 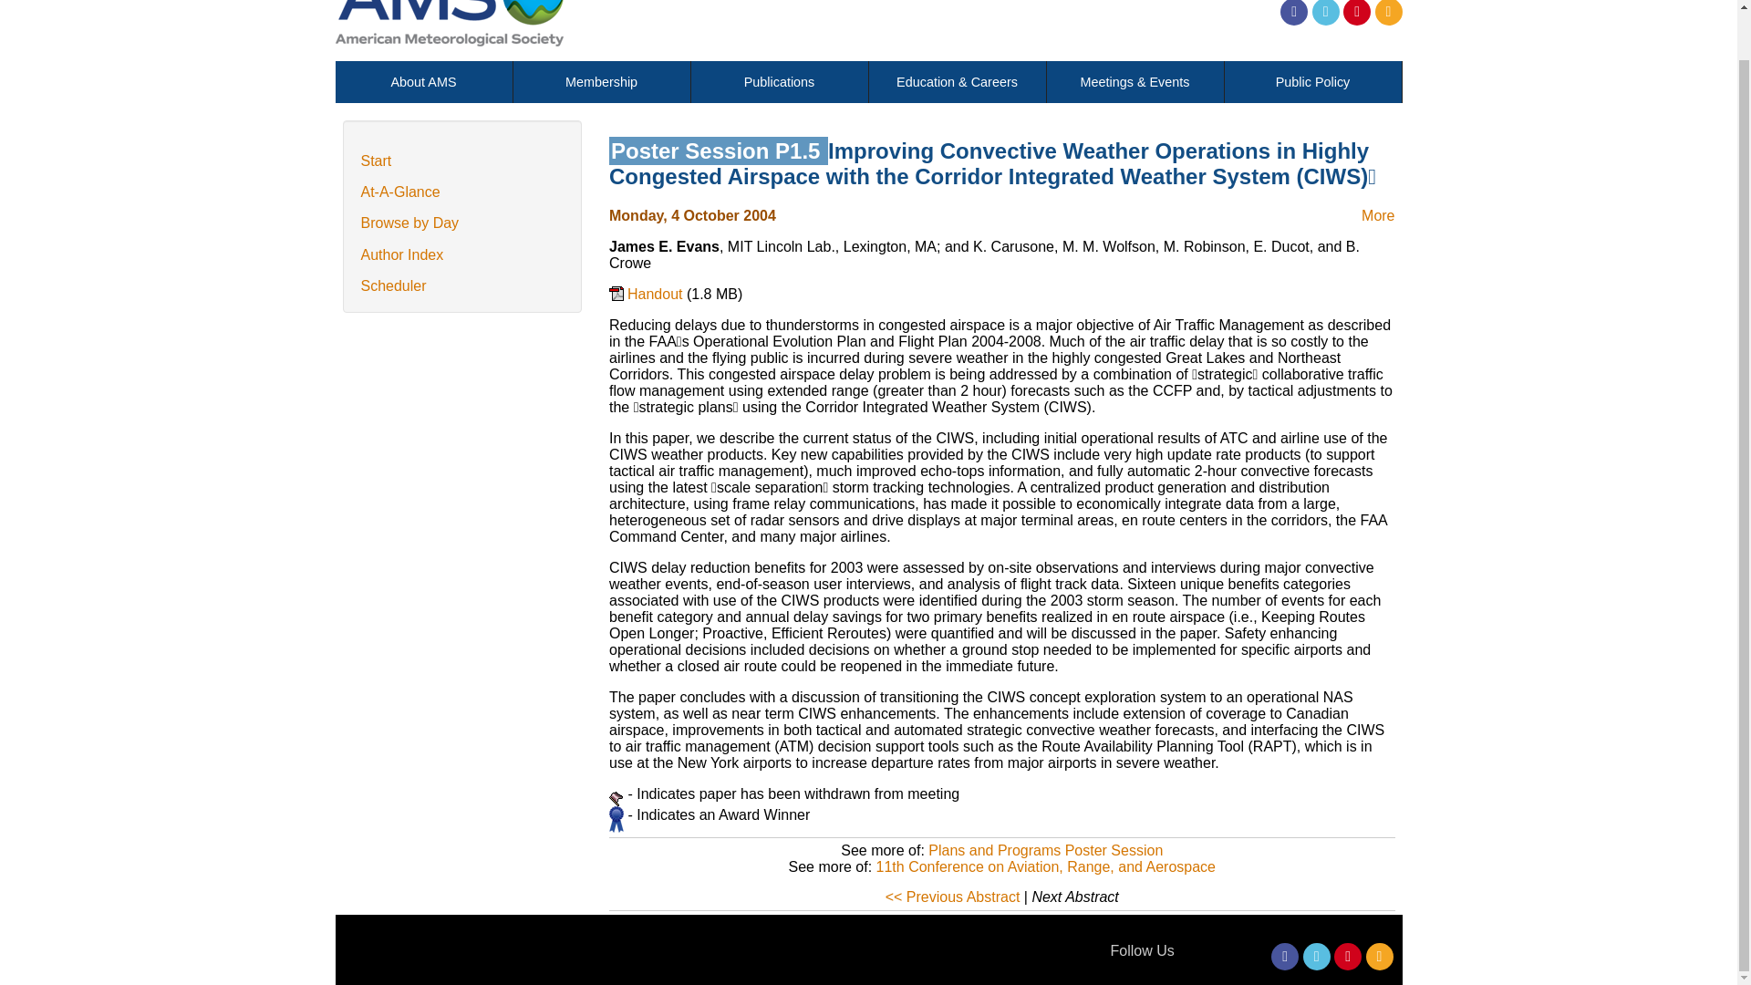 What do you see at coordinates (1379, 956) in the screenshot?
I see `RSS` at bounding box center [1379, 956].